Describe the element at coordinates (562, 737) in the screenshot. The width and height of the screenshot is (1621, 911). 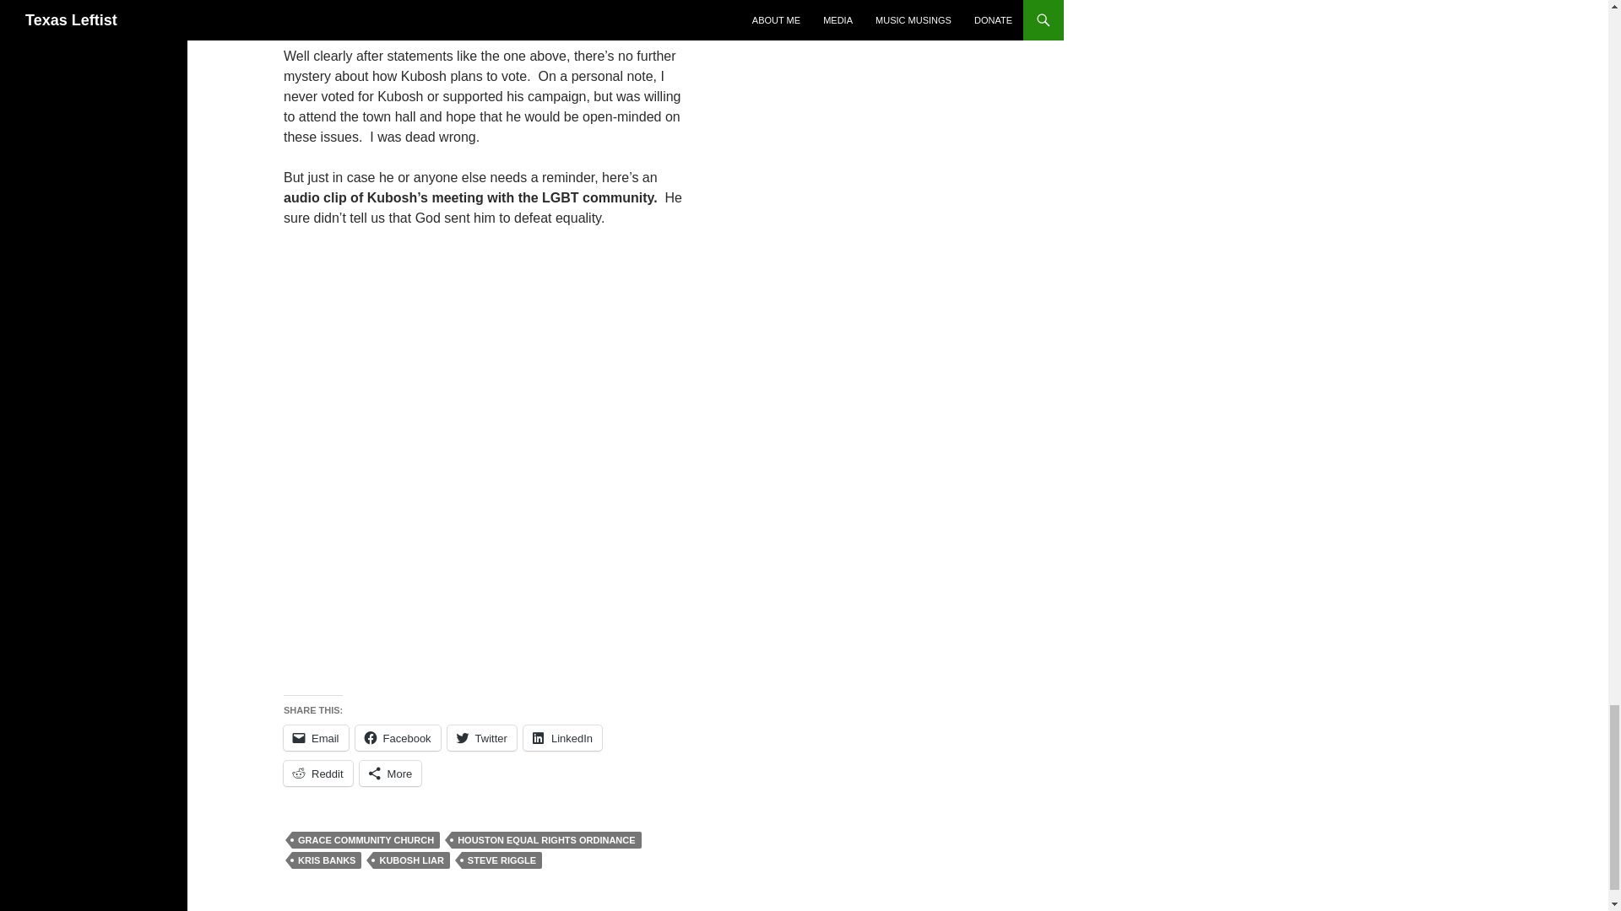
I see `Click to share on LinkedIn` at that location.